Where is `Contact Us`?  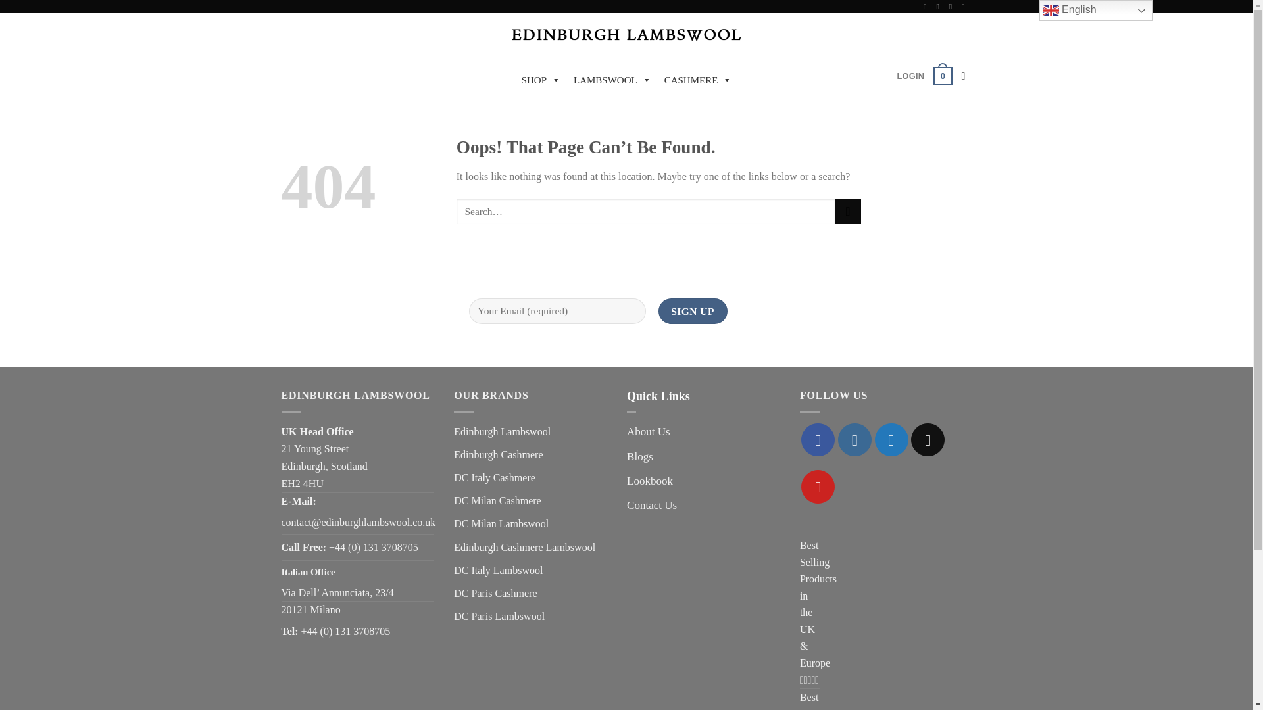
Contact Us is located at coordinates (651, 505).